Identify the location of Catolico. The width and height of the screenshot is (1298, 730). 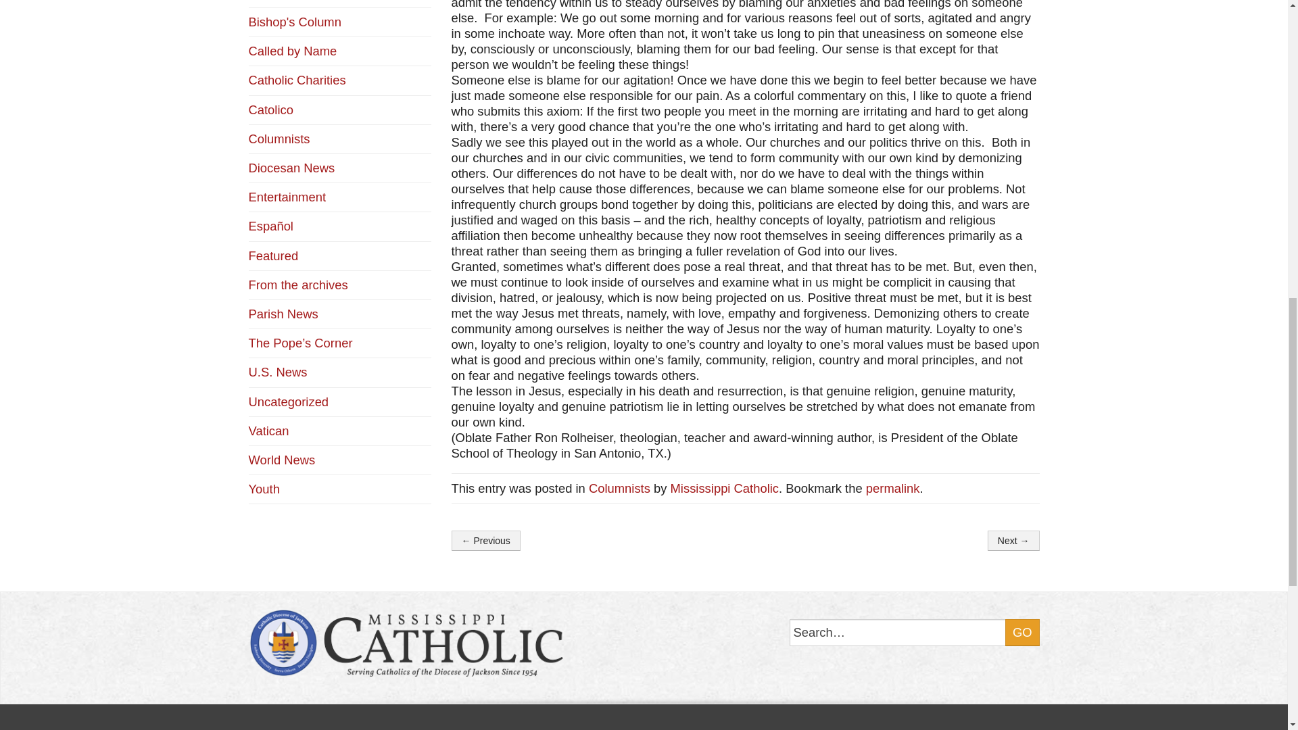
(270, 109).